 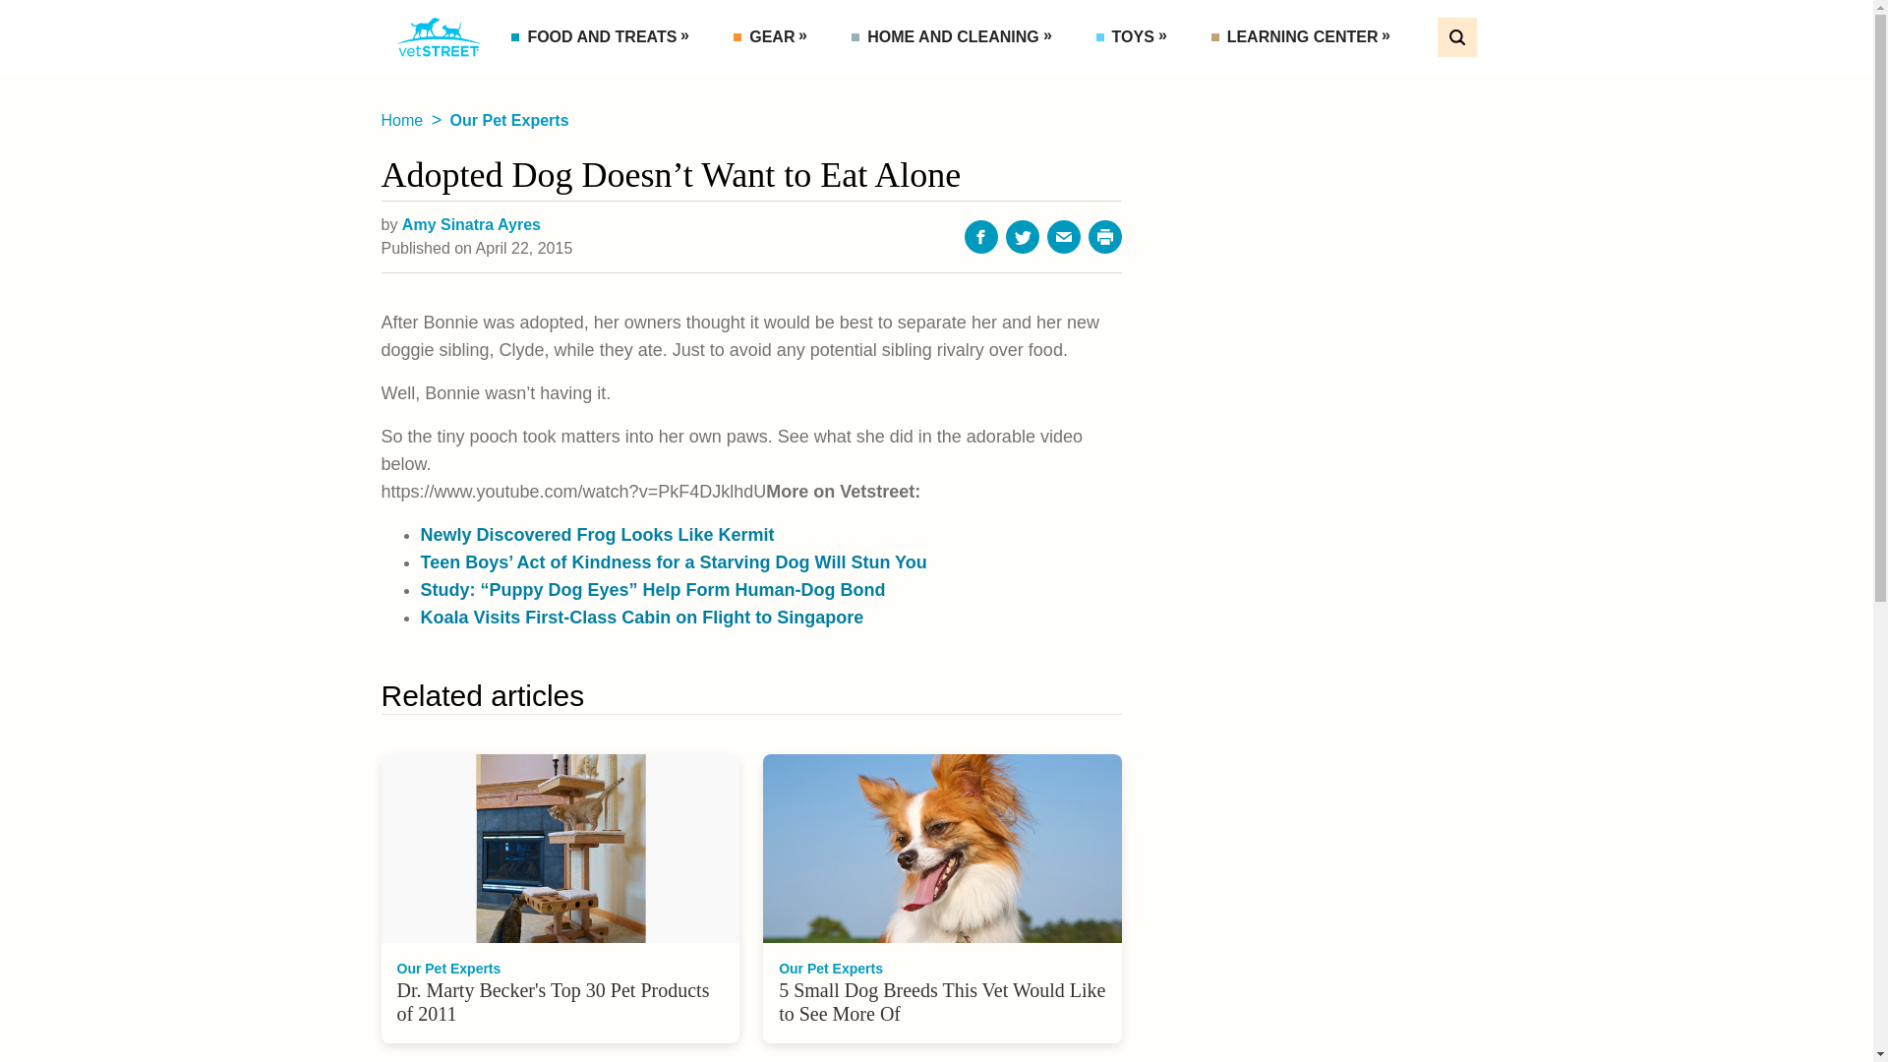 I want to click on HOME AND CLEANING, so click(x=955, y=37).